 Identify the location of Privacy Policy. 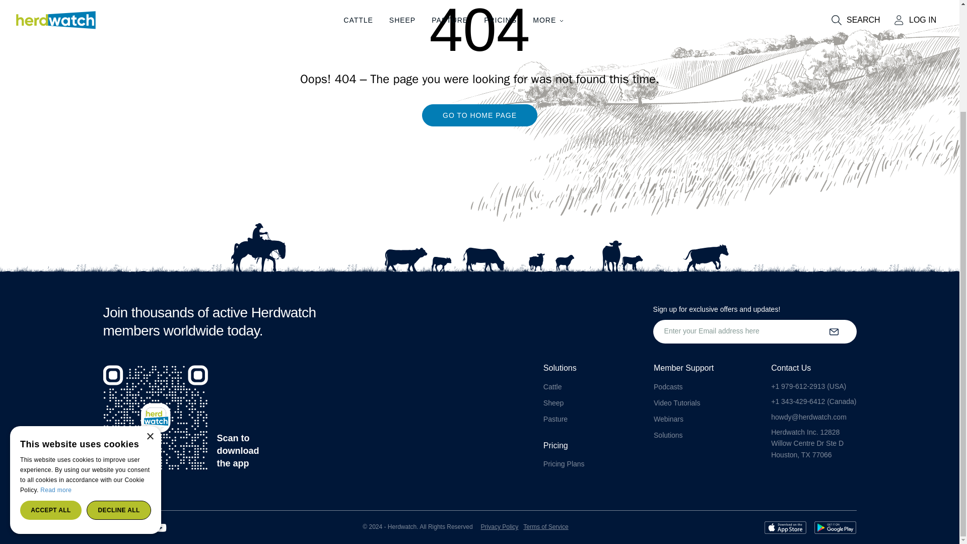
(500, 527).